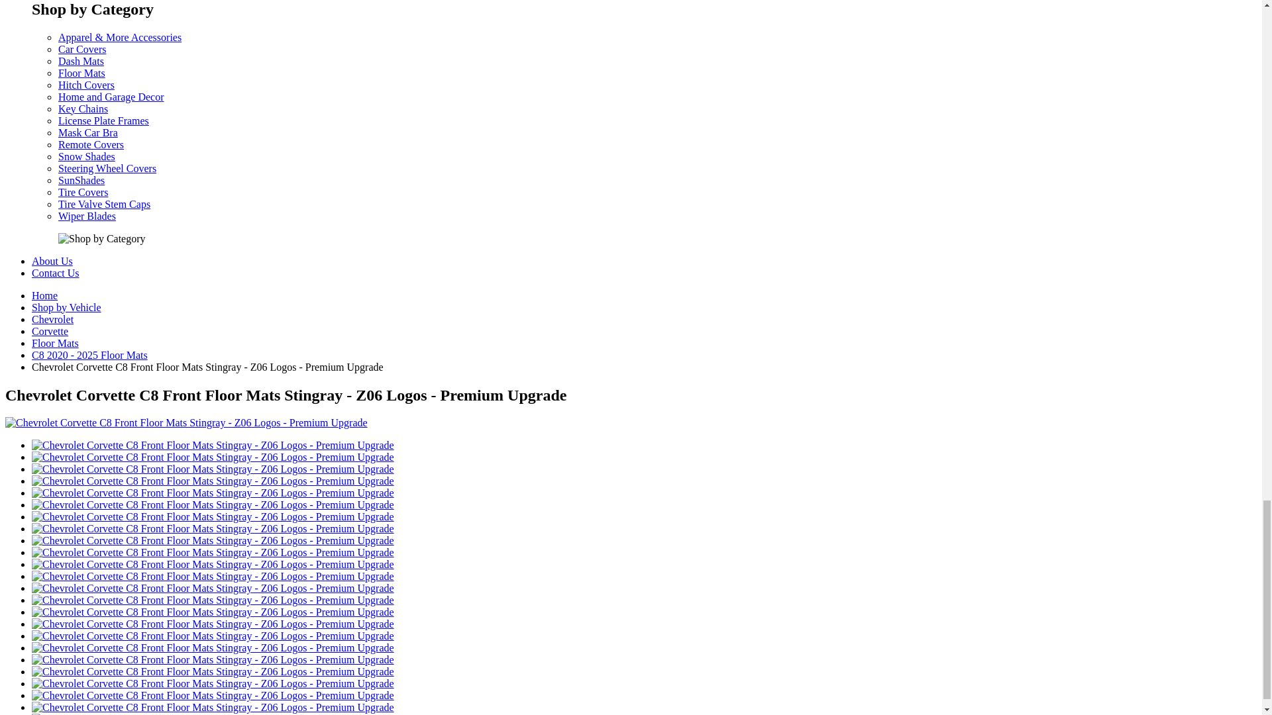 This screenshot has width=1272, height=715. I want to click on Floor Mats, so click(56, 343).